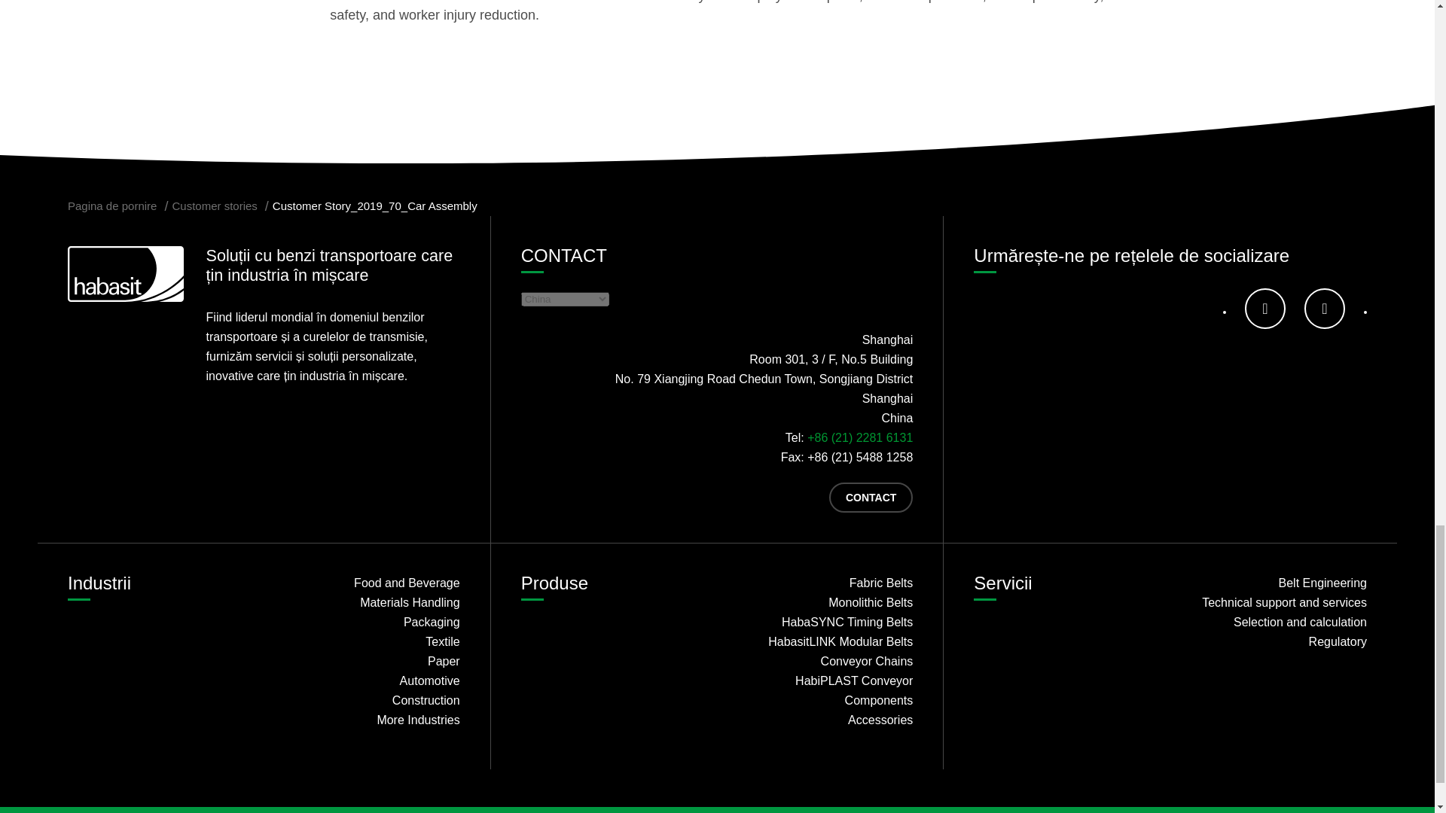 This screenshot has height=813, width=1446. I want to click on Textile, so click(367, 642).